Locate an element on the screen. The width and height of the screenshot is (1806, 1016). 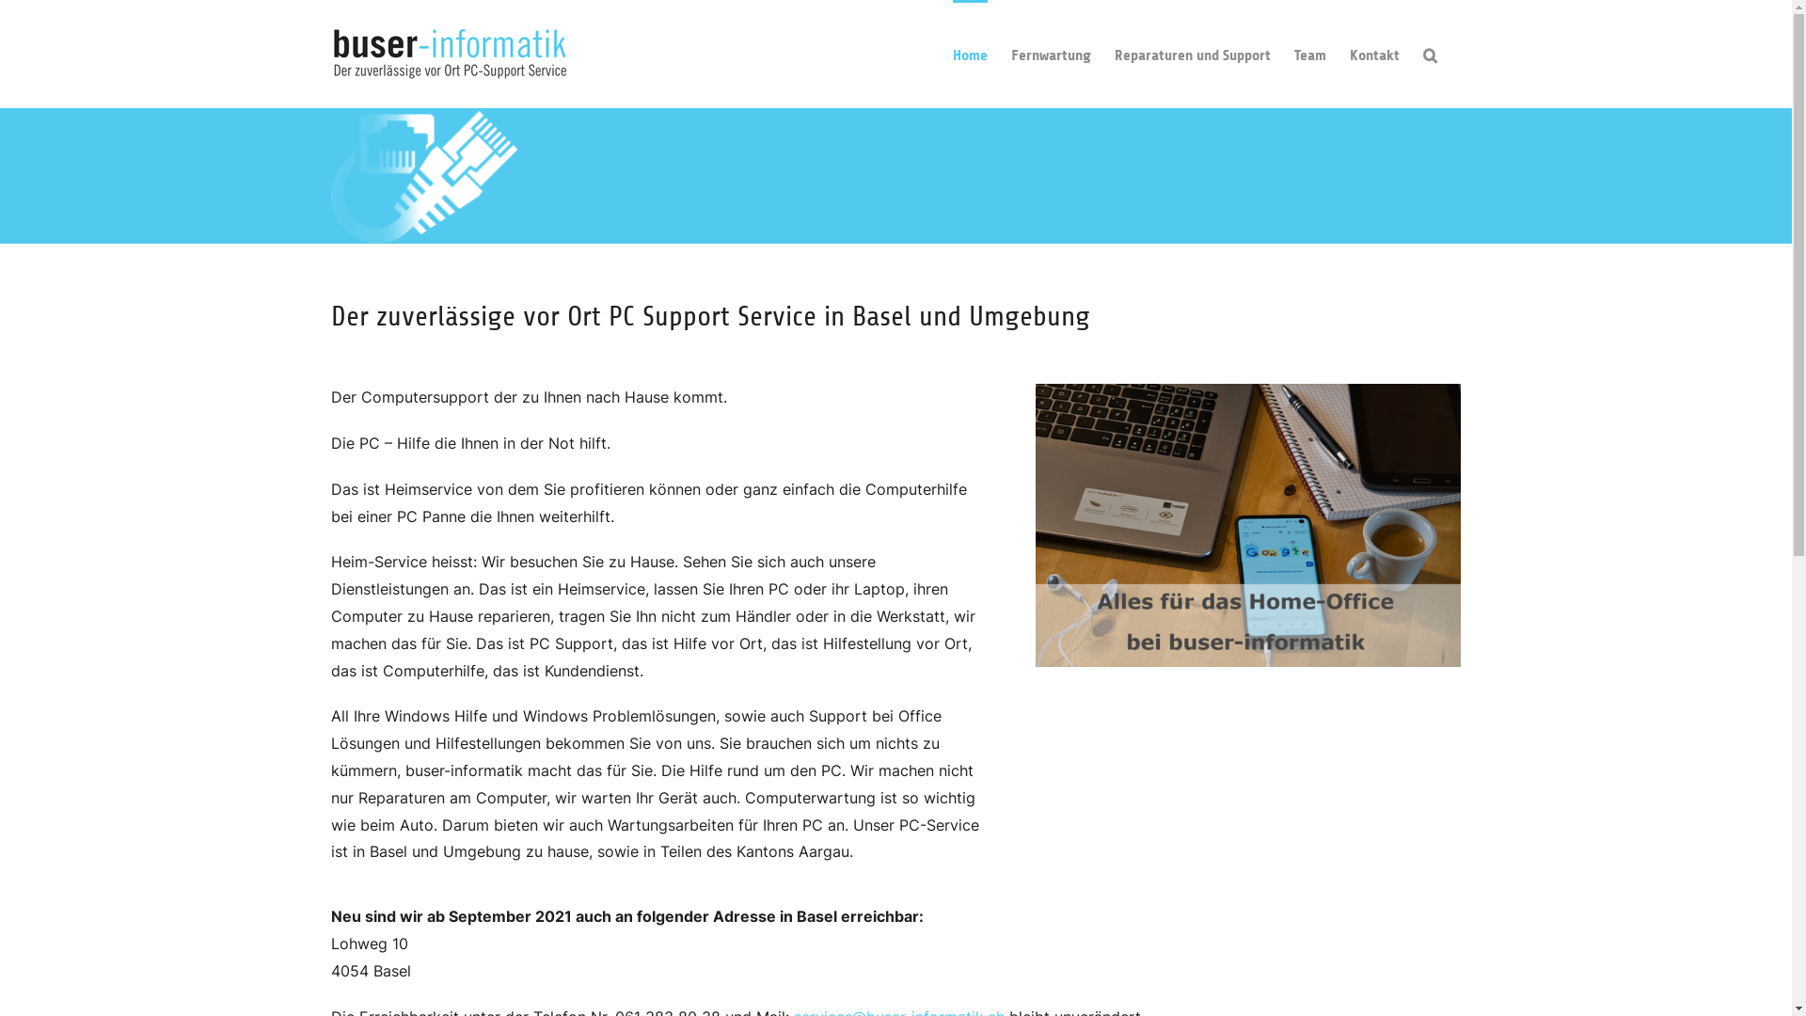
Reparaturen und Support is located at coordinates (1192, 55).